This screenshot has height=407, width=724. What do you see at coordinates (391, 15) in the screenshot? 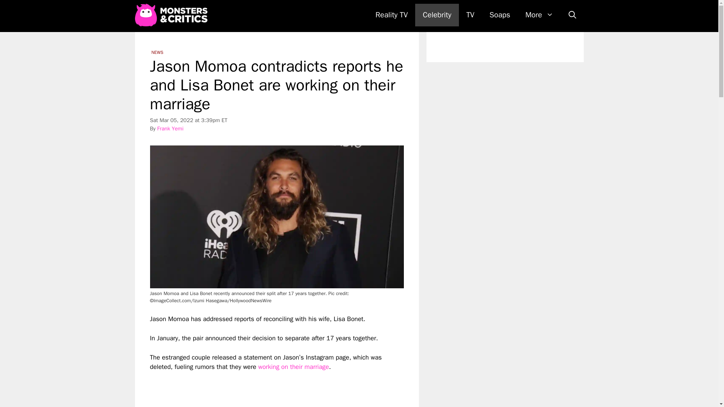
I see `Reality TV` at bounding box center [391, 15].